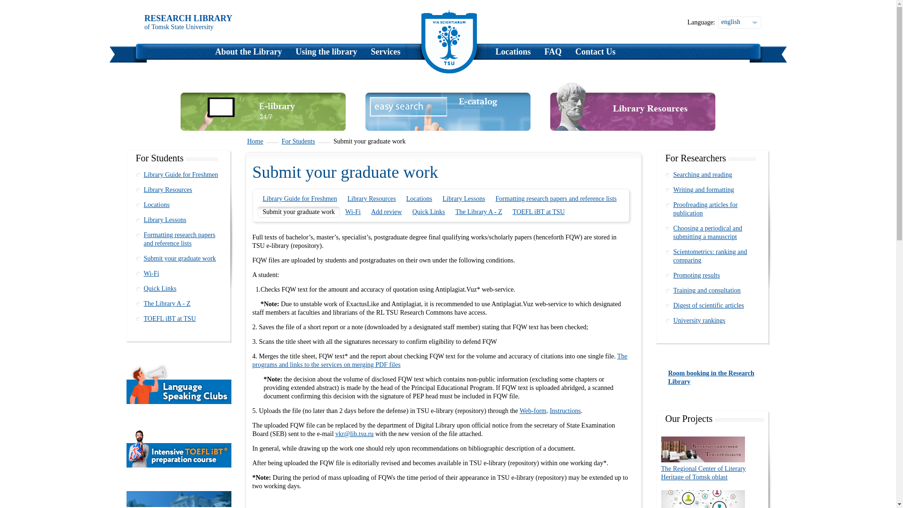 This screenshot has height=508, width=903. Describe the element at coordinates (179, 190) in the screenshot. I see `Library Resources` at that location.